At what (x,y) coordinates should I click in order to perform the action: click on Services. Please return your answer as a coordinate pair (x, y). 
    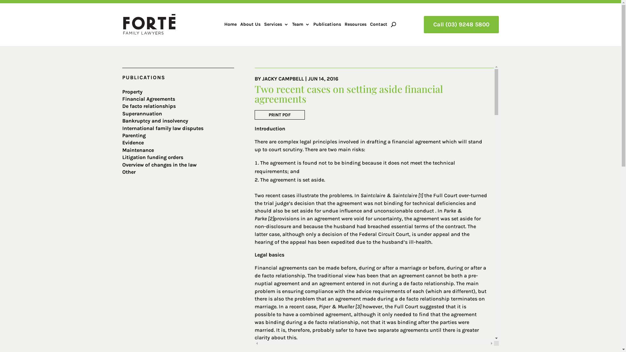
    Looking at the image, I should click on (276, 26).